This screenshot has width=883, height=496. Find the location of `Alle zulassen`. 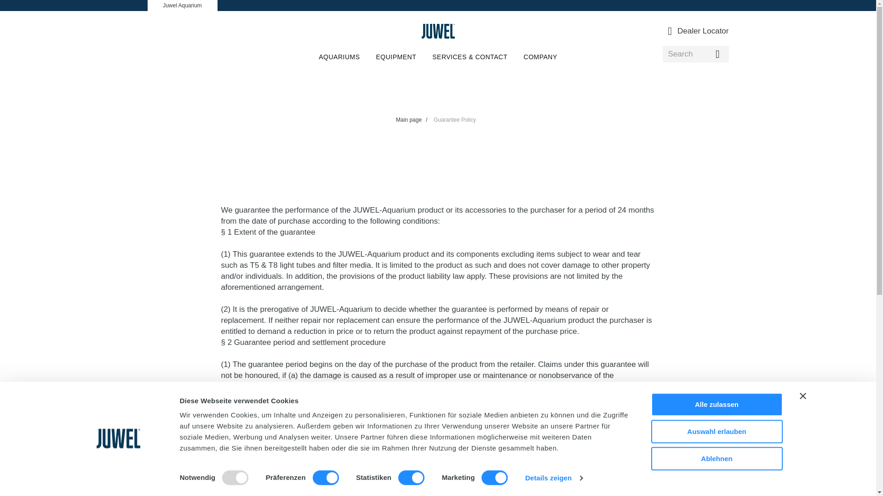

Alle zulassen is located at coordinates (717, 404).